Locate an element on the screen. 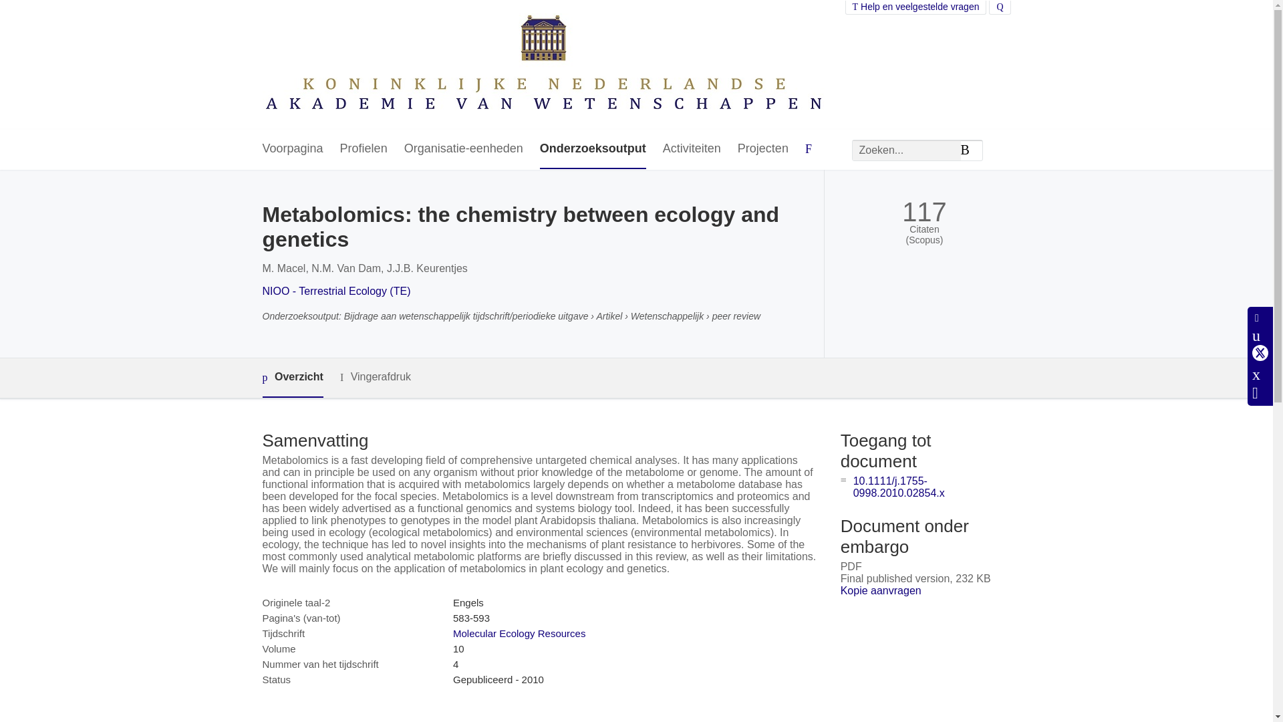  Vingerafdruk is located at coordinates (375, 377).